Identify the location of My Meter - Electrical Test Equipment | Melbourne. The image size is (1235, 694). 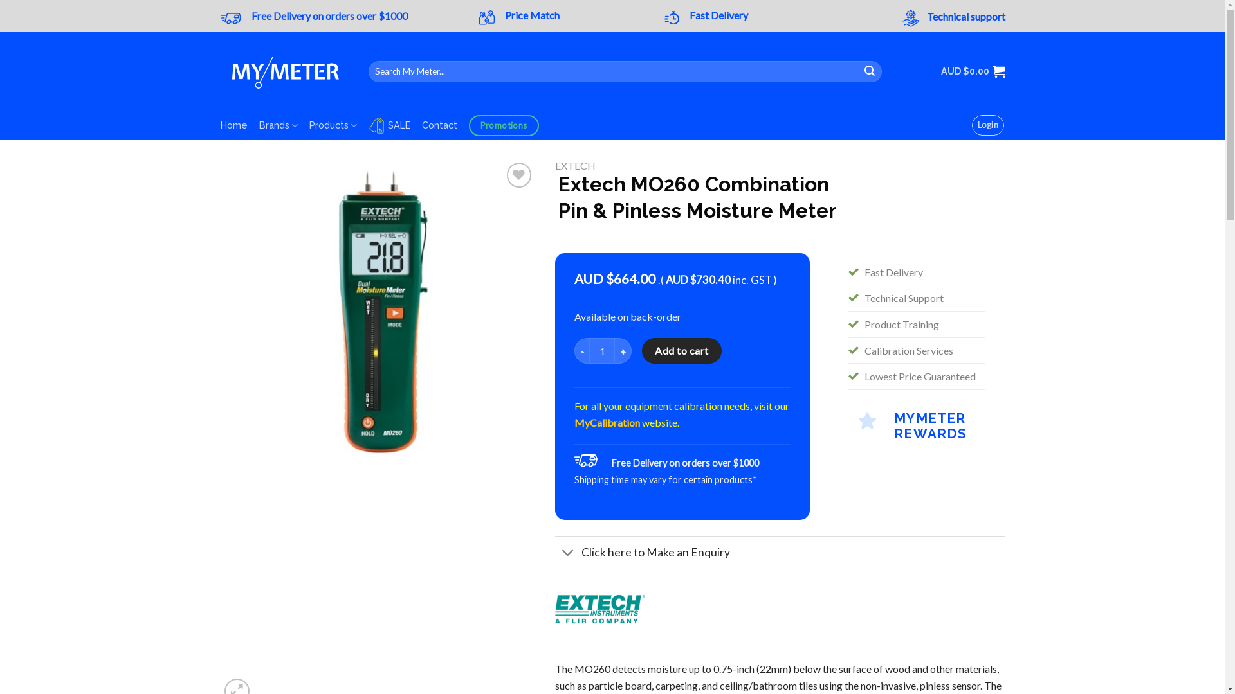
(284, 71).